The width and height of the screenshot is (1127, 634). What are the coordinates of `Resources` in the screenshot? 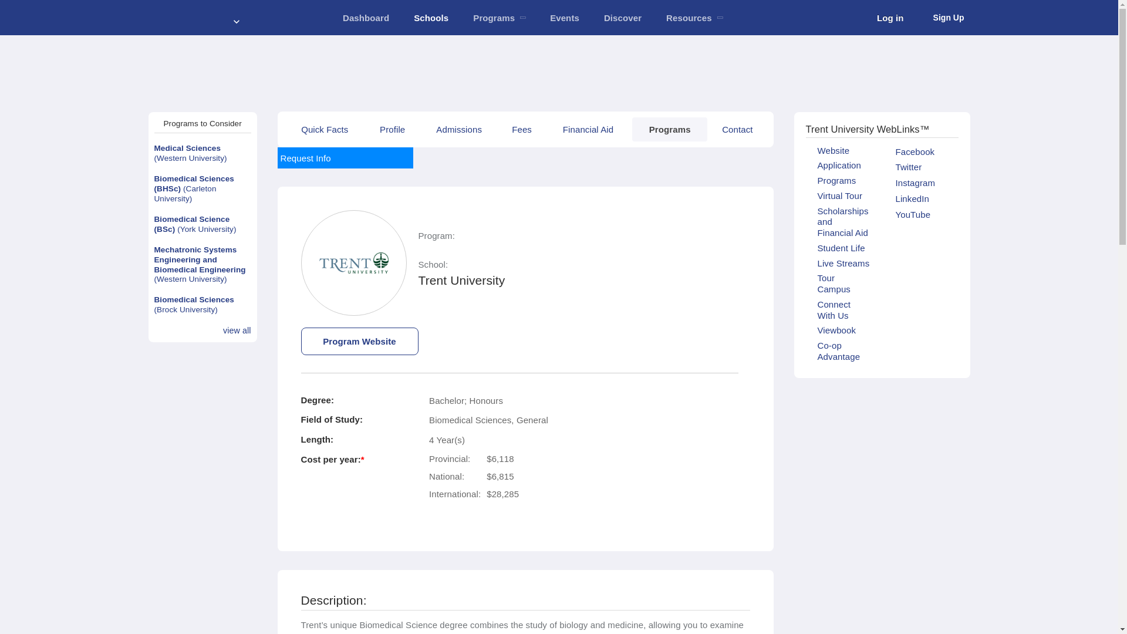 It's located at (694, 18).